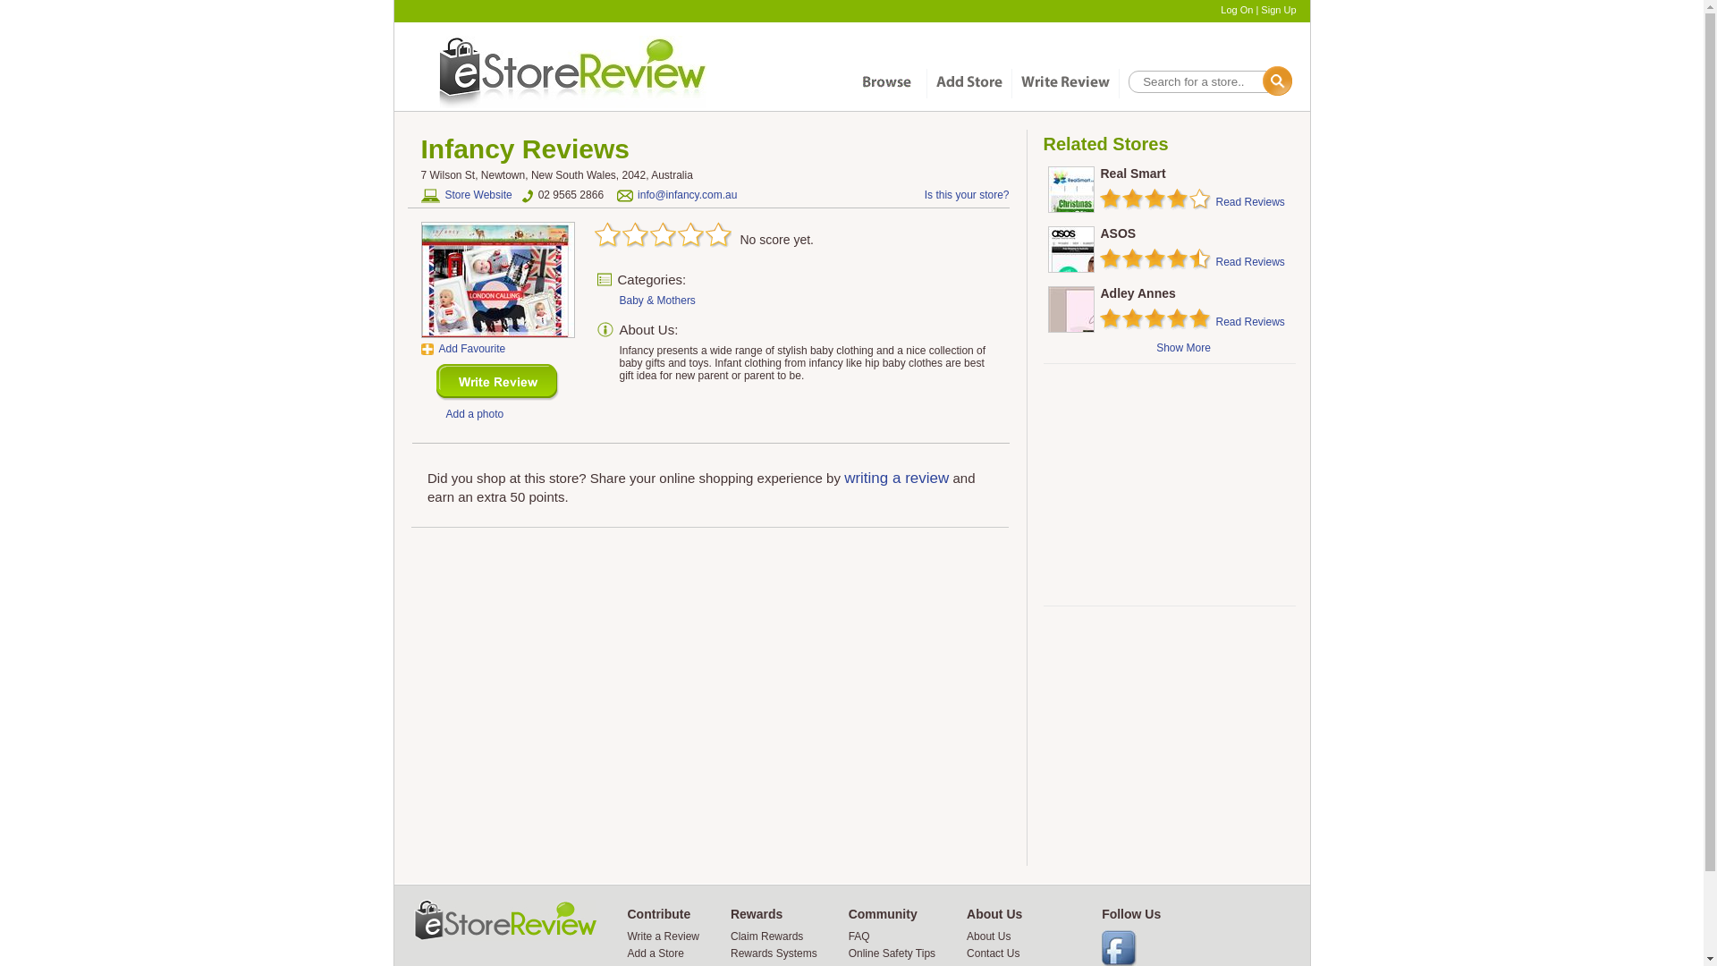 The height and width of the screenshot is (966, 1717). Describe the element at coordinates (968, 195) in the screenshot. I see `Is this your store?` at that location.